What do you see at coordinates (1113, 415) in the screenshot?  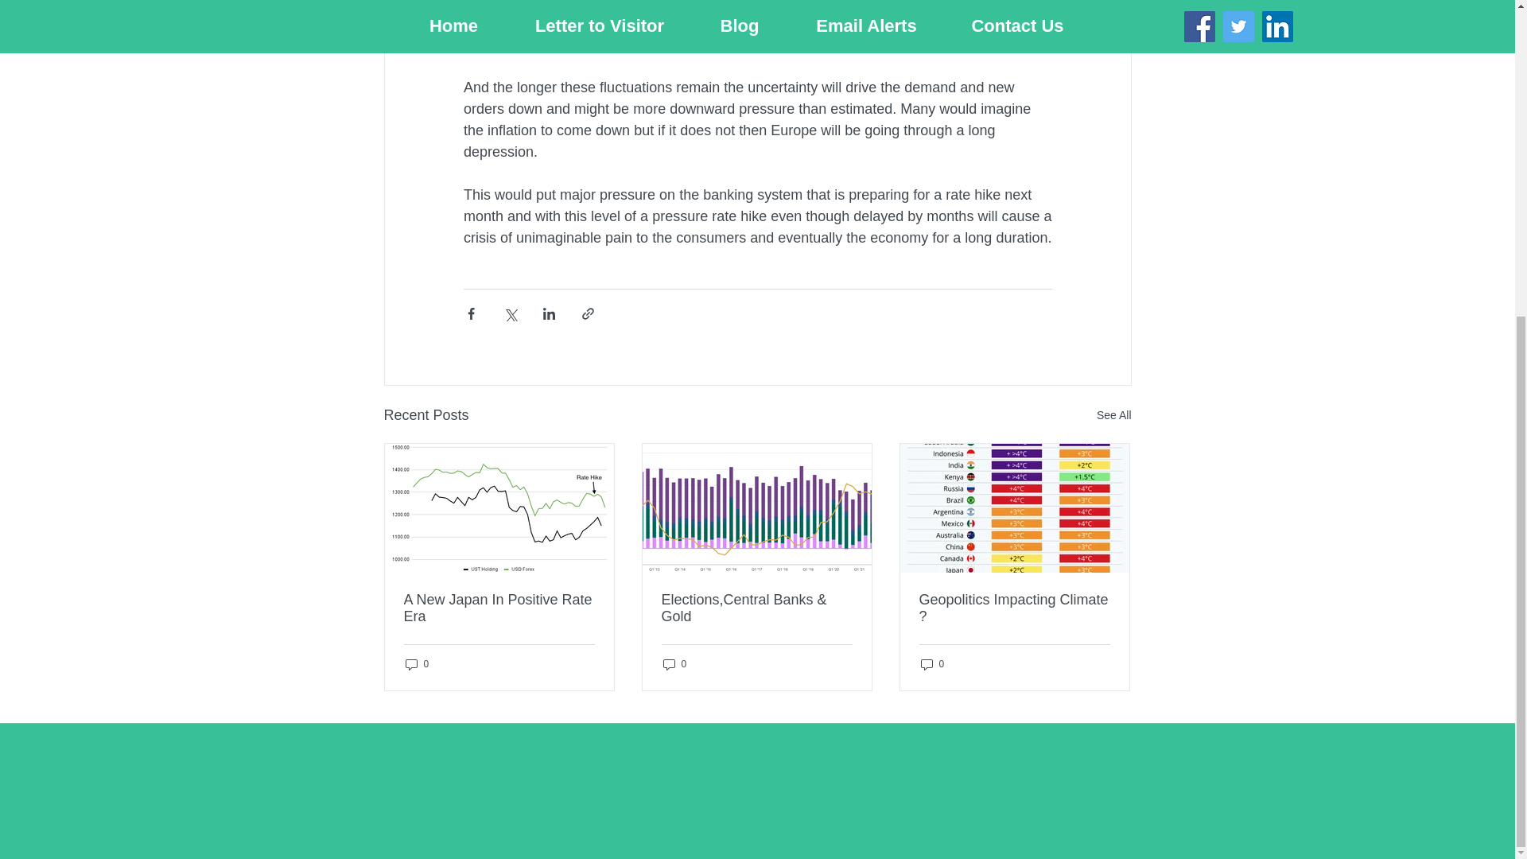 I see `See All` at bounding box center [1113, 415].